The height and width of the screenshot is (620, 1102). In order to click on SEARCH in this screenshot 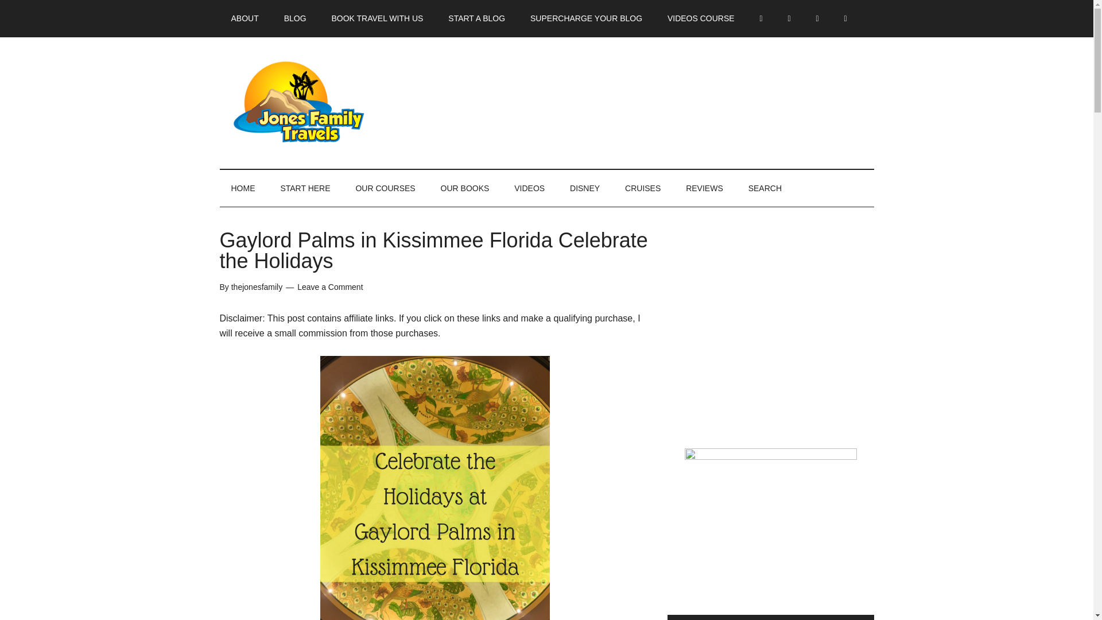, I will do `click(765, 188)`.